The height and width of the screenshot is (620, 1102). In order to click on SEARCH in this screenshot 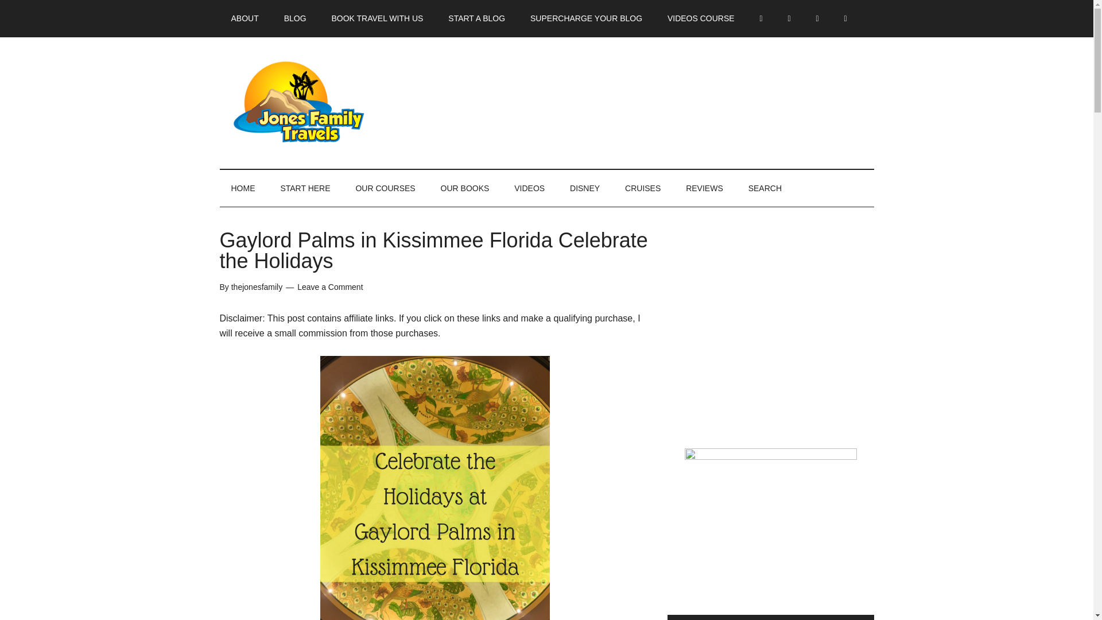, I will do `click(765, 188)`.